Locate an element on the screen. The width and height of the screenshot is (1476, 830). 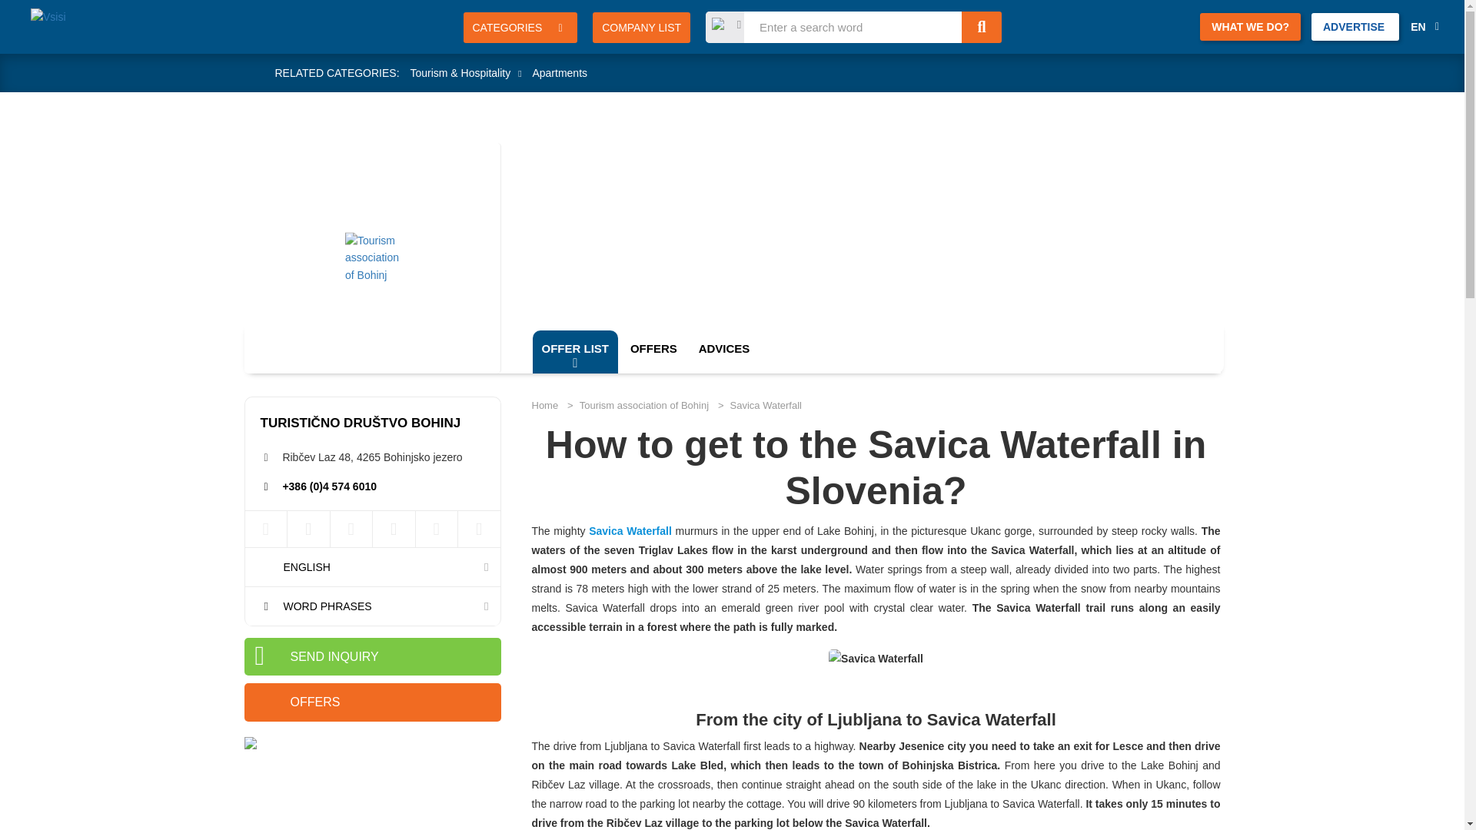
CATEGORIES is located at coordinates (520, 28).